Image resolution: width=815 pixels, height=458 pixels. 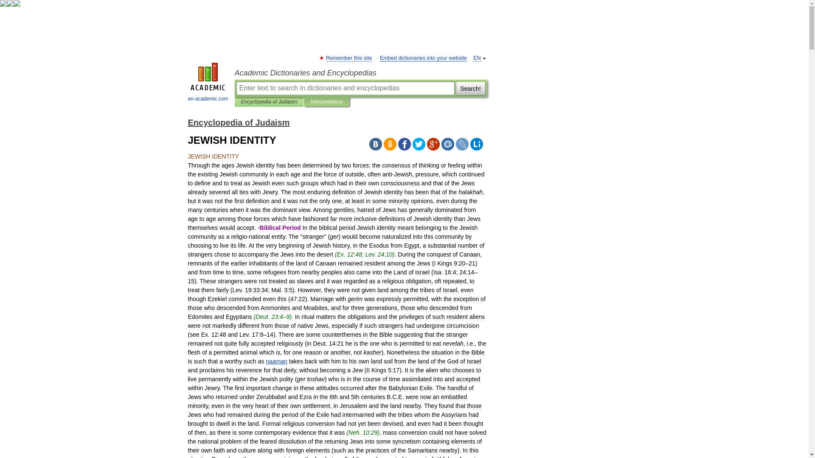 I want to click on Search!, so click(x=470, y=88).